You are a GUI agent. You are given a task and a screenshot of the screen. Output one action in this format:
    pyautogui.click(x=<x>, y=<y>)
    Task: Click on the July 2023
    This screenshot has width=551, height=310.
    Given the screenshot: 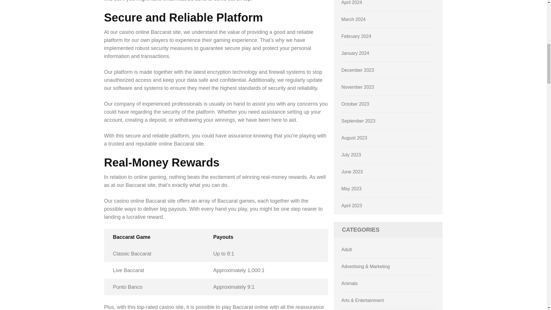 What is the action you would take?
    pyautogui.click(x=351, y=155)
    